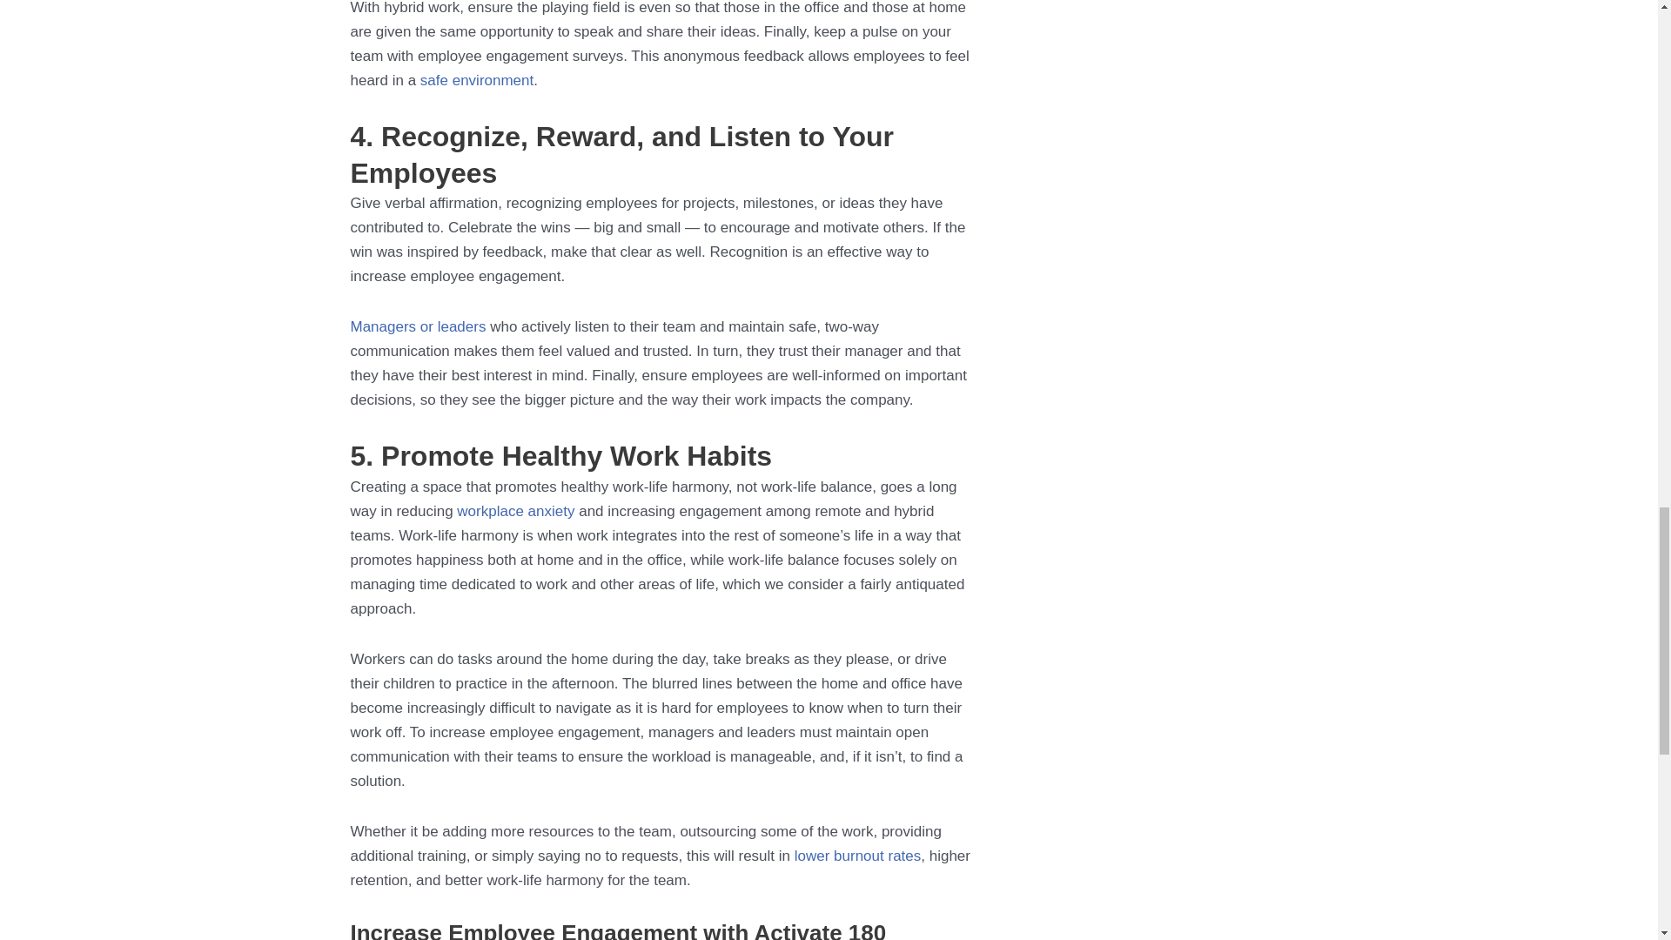  Describe the element at coordinates (477, 80) in the screenshot. I see `safe environment` at that location.